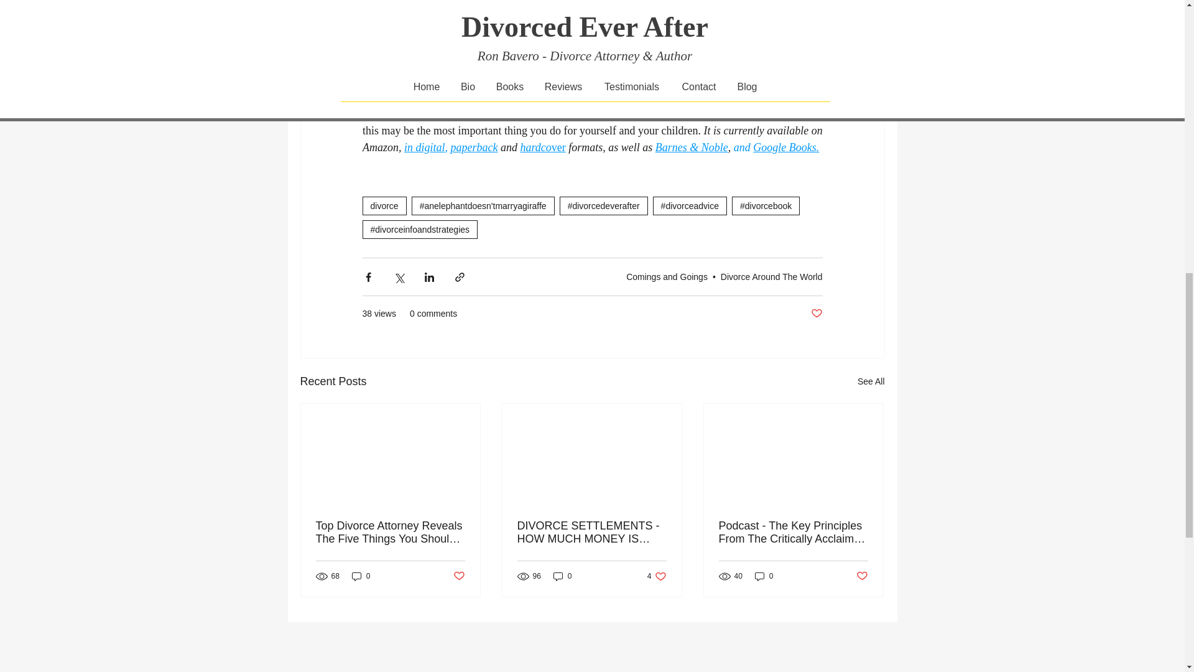 The height and width of the screenshot is (672, 1194). What do you see at coordinates (771, 276) in the screenshot?
I see `Divorce Around The World` at bounding box center [771, 276].